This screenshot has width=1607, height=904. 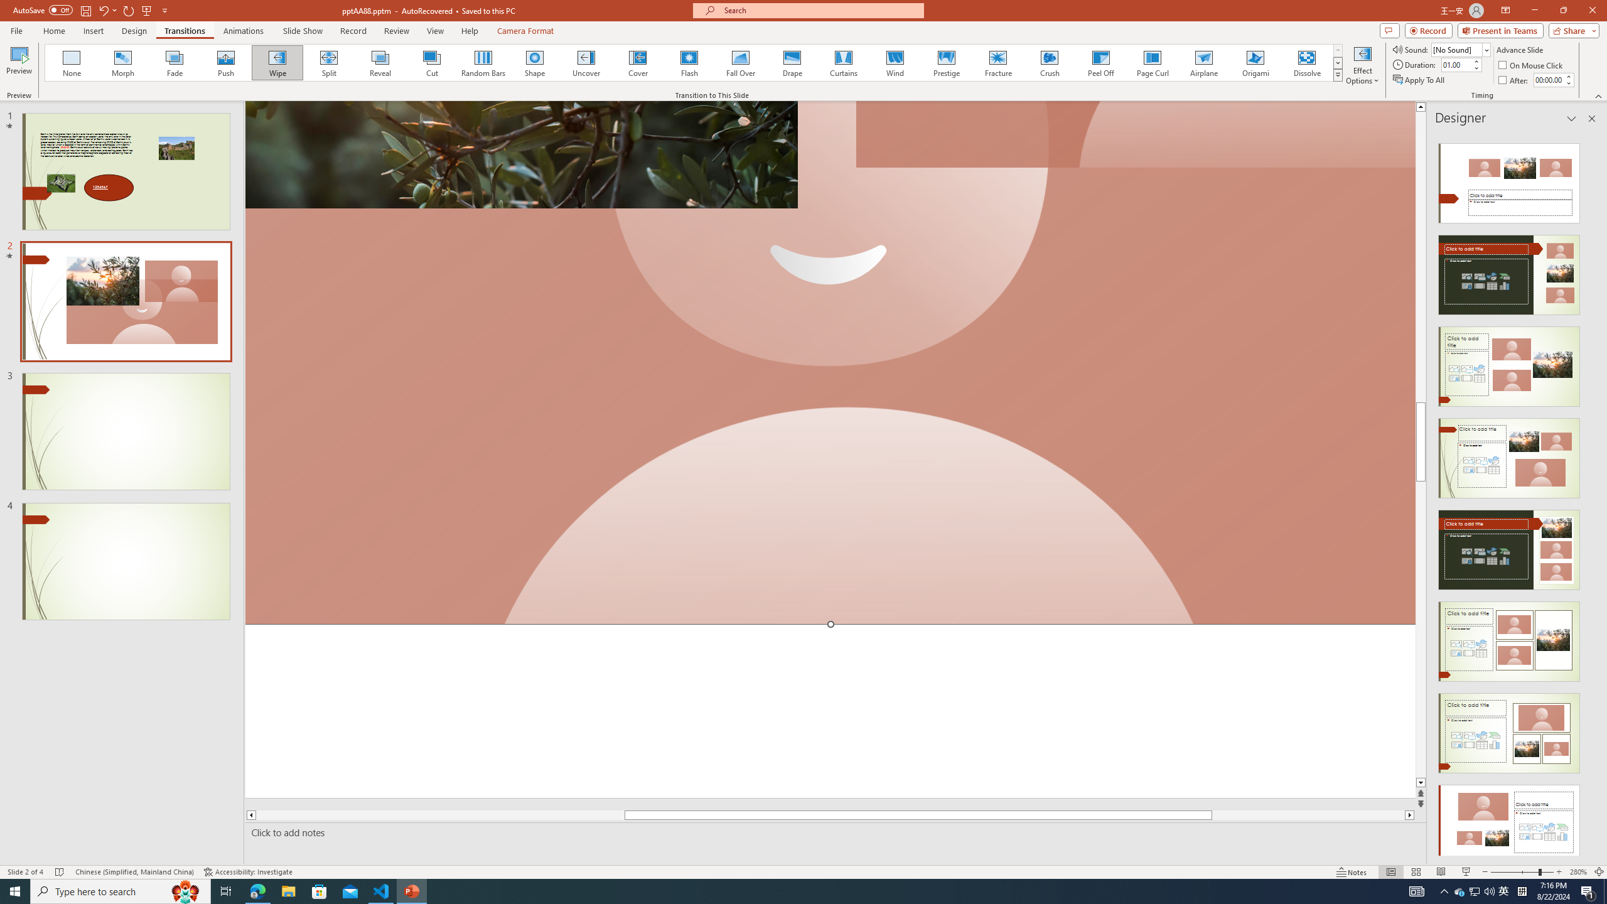 I want to click on Zoom, so click(x=1522, y=872).